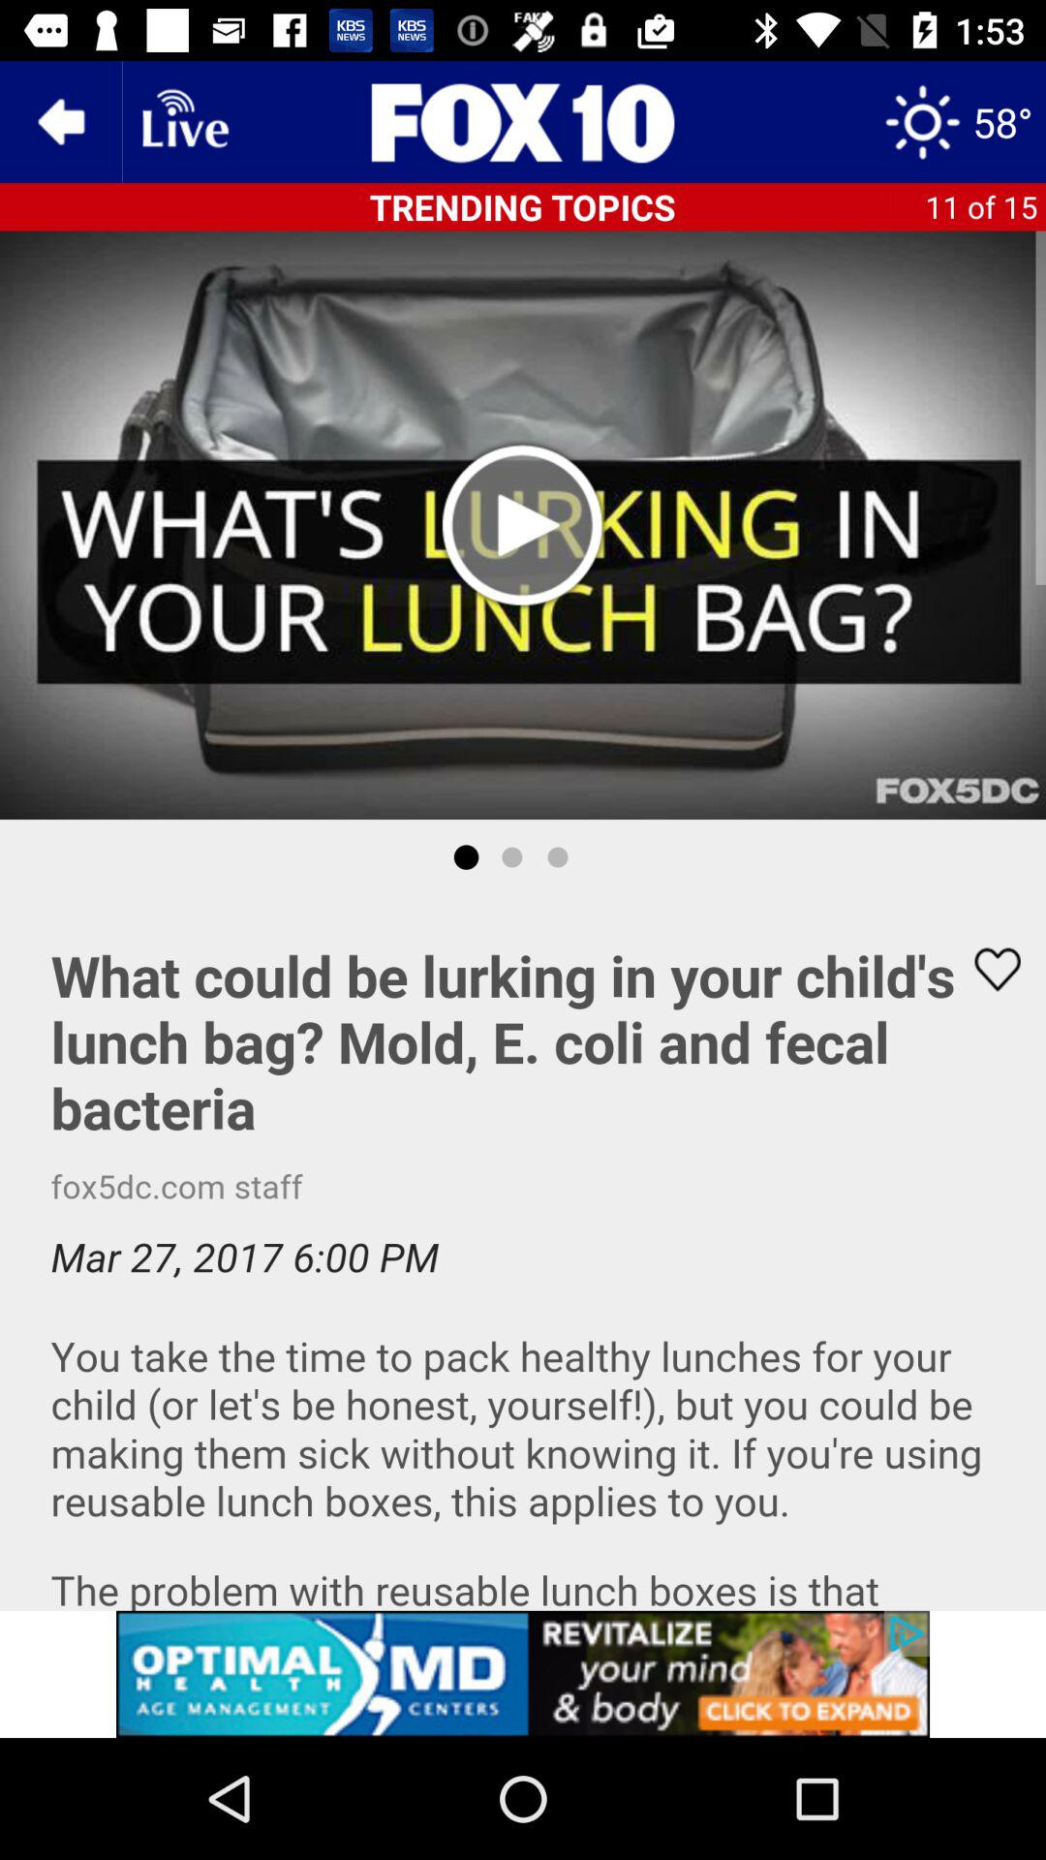  I want to click on advertisement, so click(523, 1253).